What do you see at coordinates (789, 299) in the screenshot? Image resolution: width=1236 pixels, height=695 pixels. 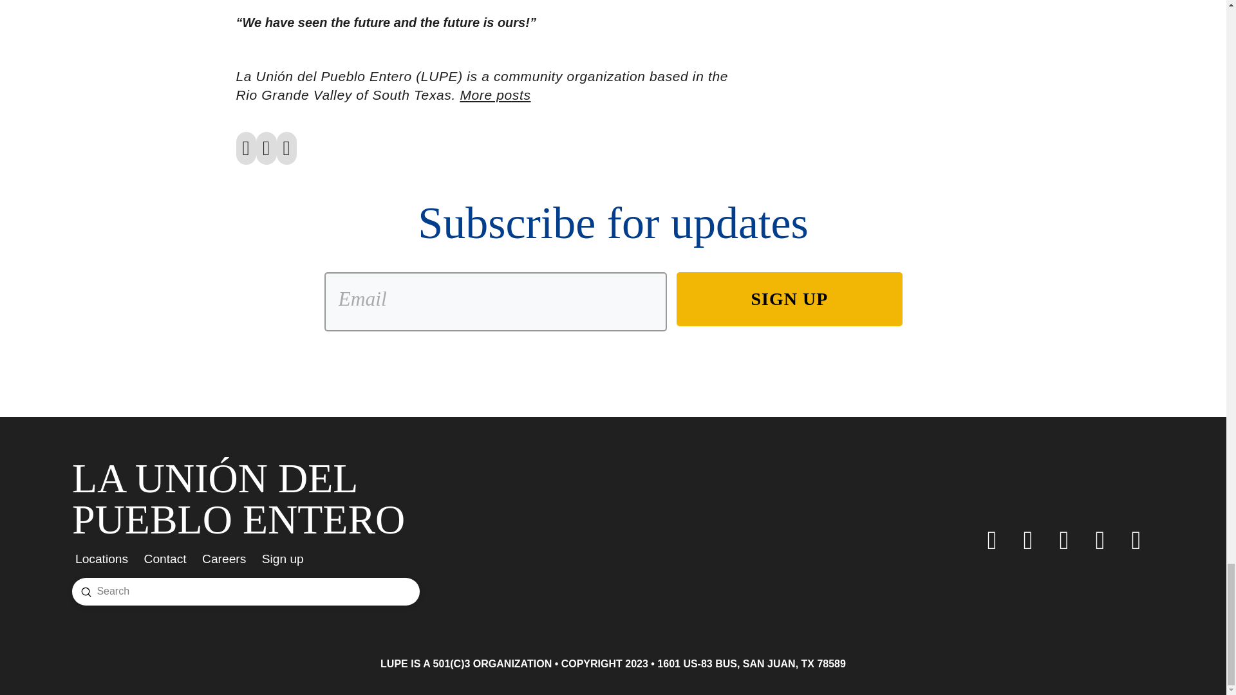 I see `SIGN UP` at bounding box center [789, 299].